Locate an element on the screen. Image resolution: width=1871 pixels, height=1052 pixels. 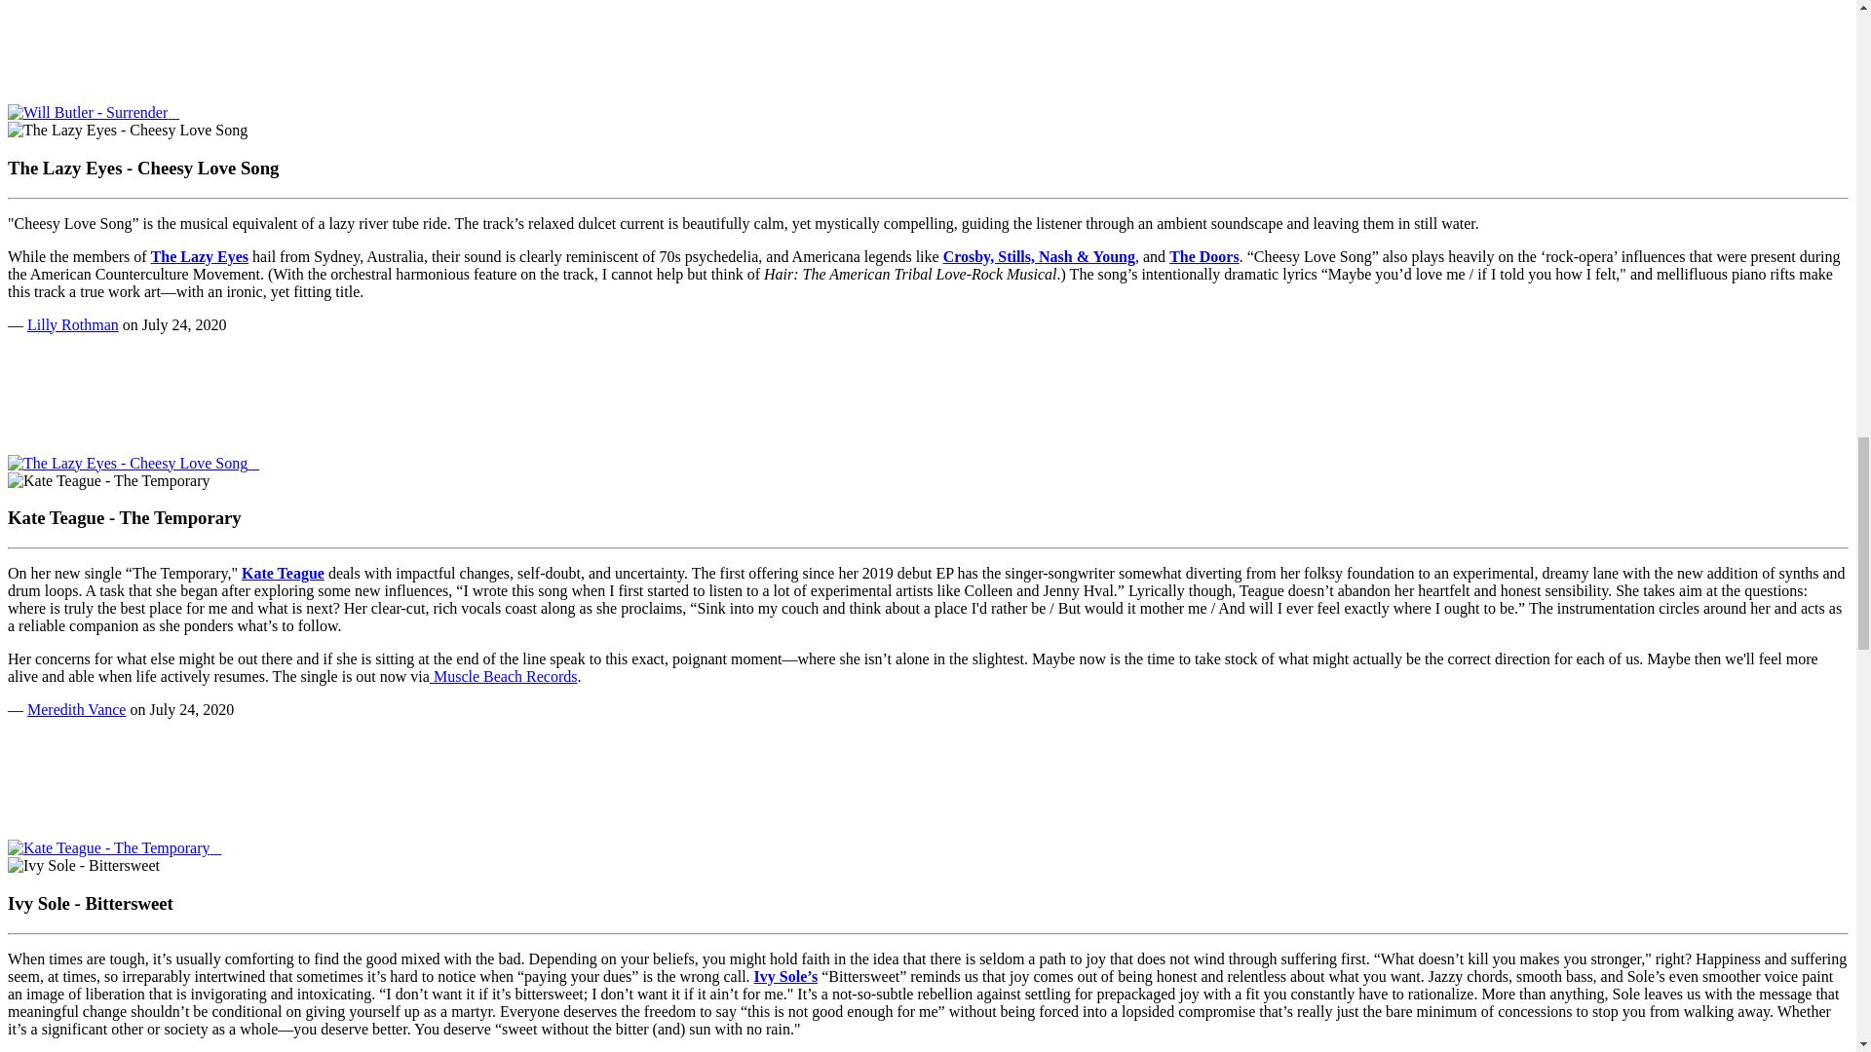
The Doors is located at coordinates (1204, 256).